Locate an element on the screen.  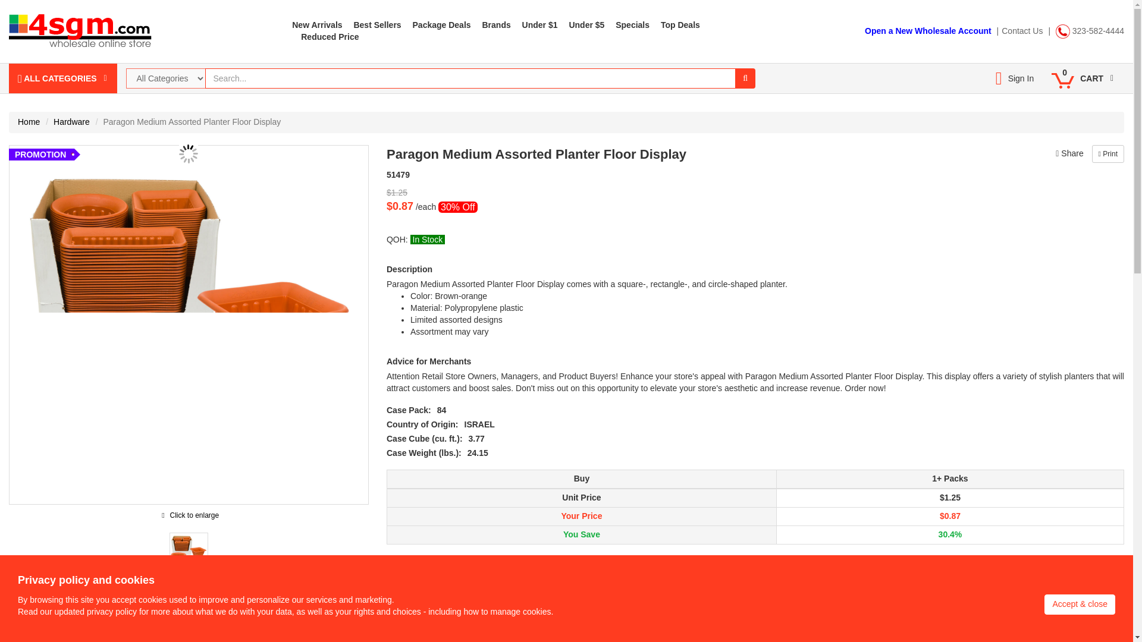
1 is located at coordinates (561, 584).